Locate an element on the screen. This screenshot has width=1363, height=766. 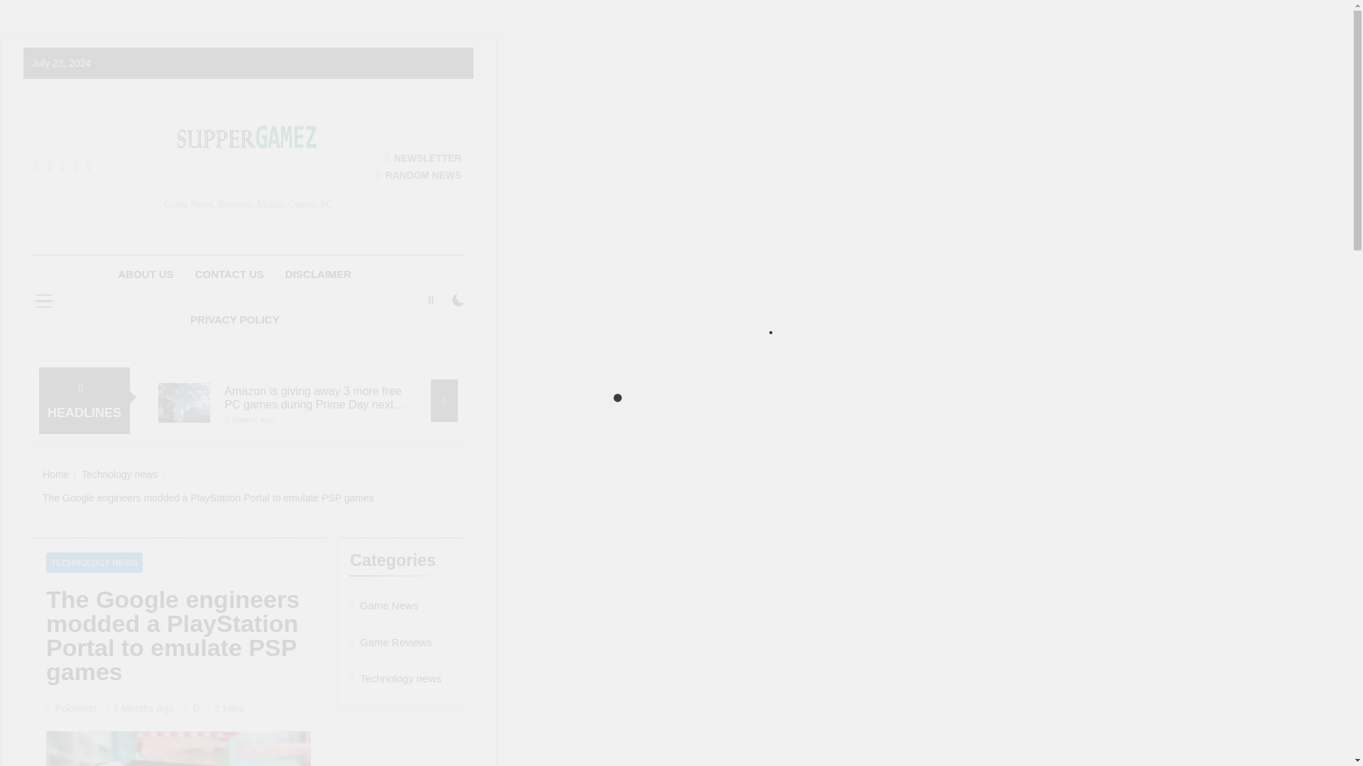
DISCLAIMER is located at coordinates (318, 274).